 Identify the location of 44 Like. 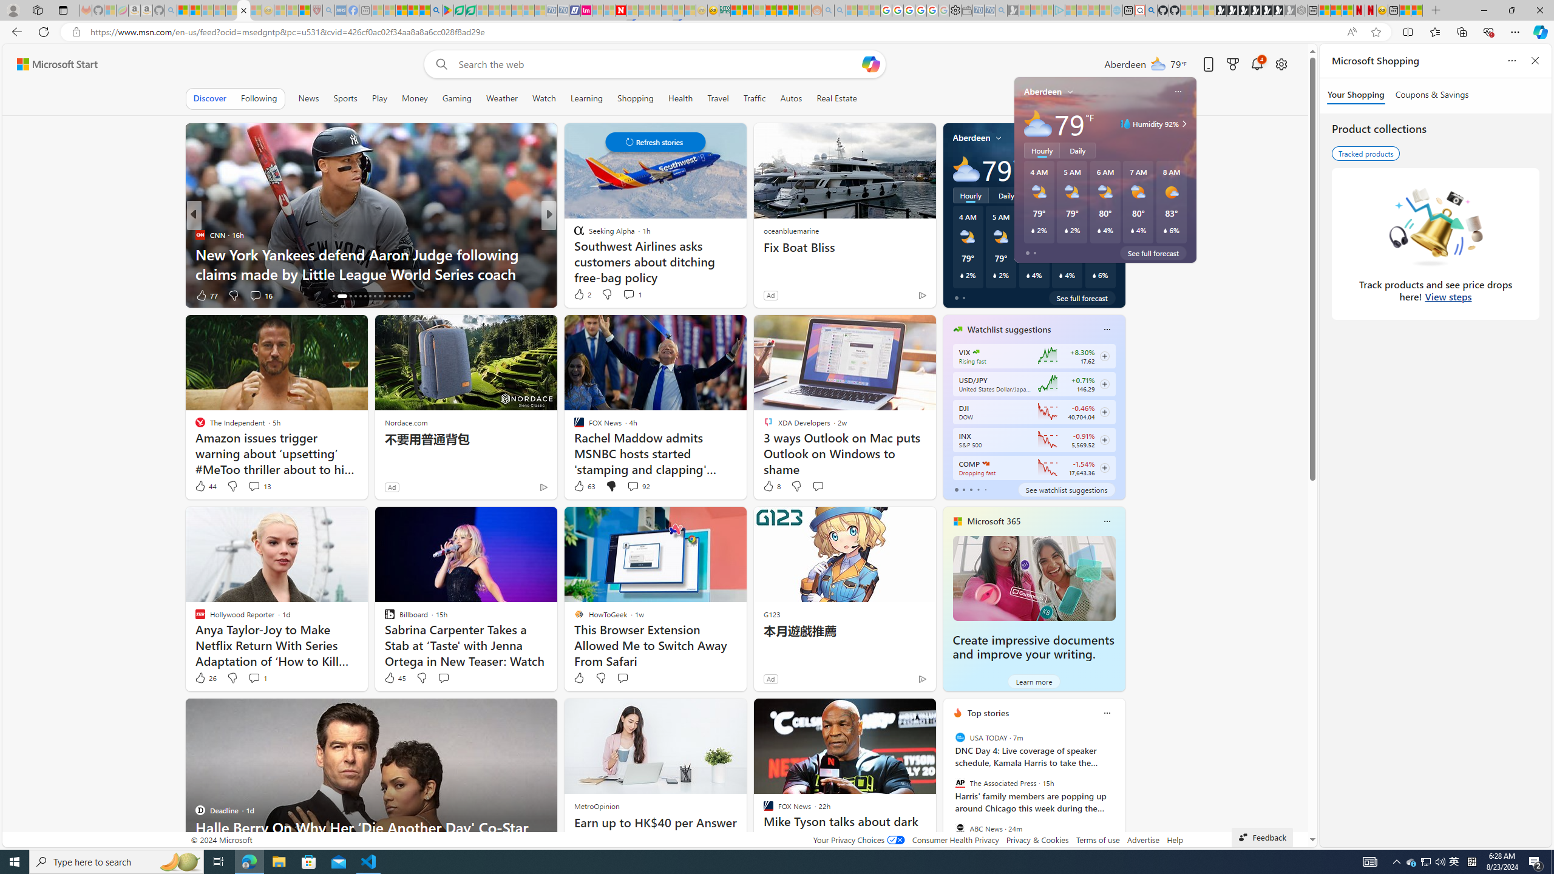
(205, 486).